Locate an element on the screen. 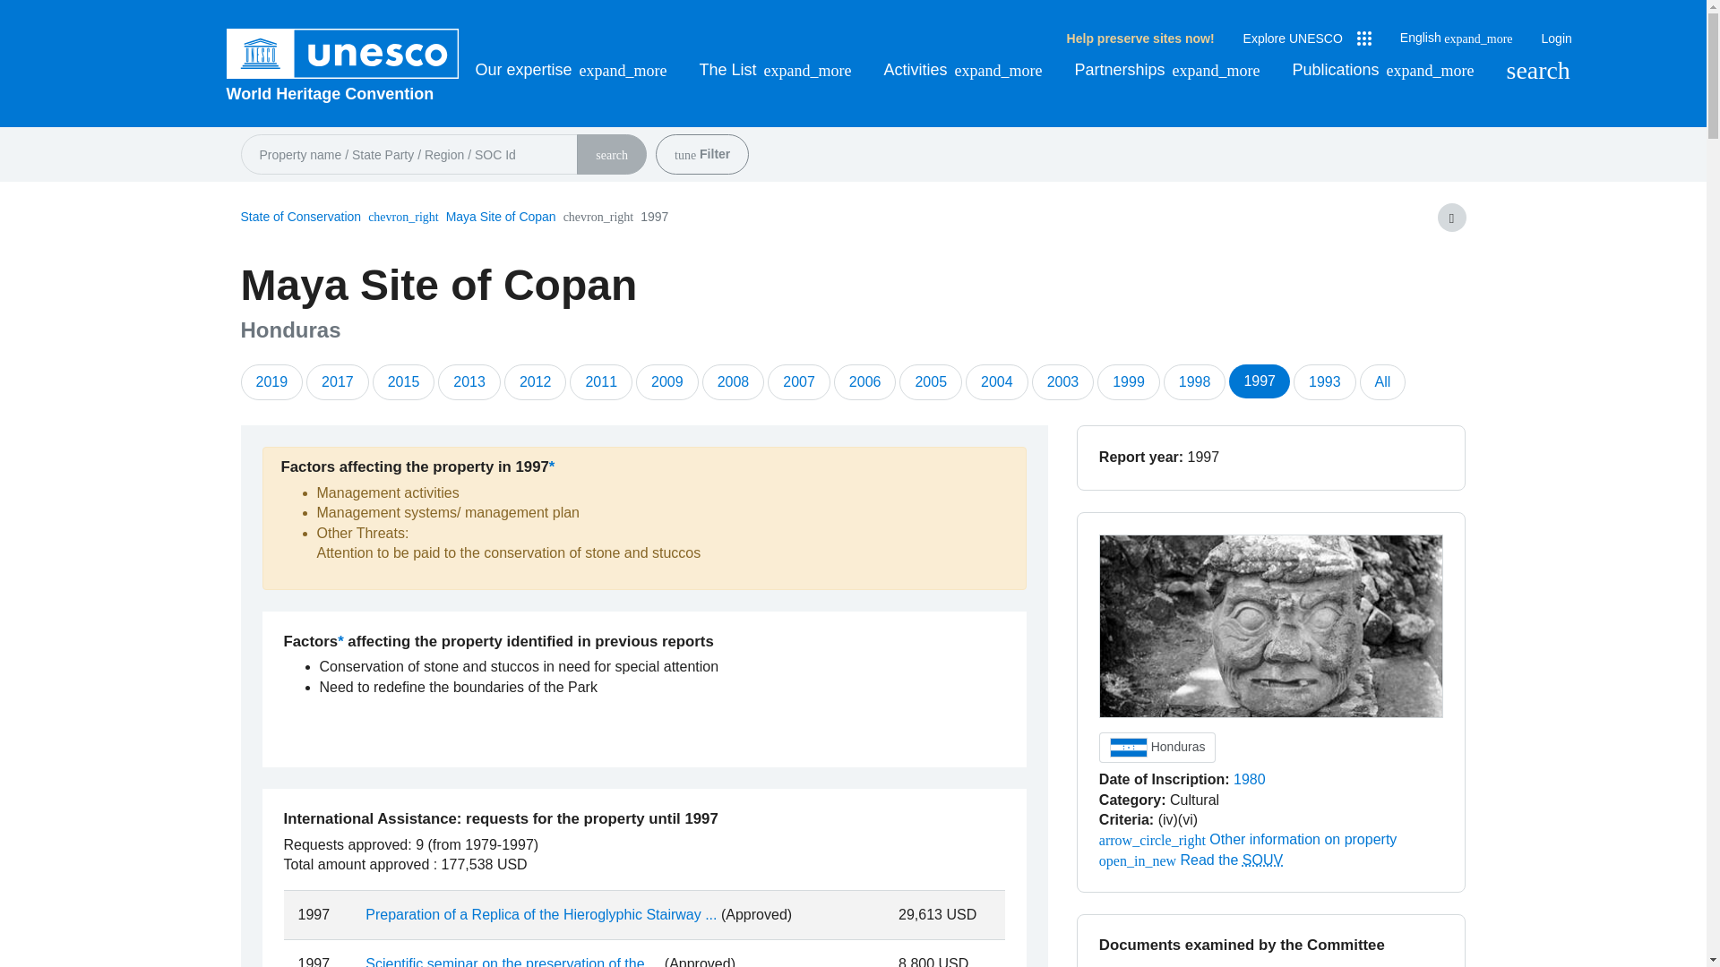  Explore UNESCO is located at coordinates (1307, 39).